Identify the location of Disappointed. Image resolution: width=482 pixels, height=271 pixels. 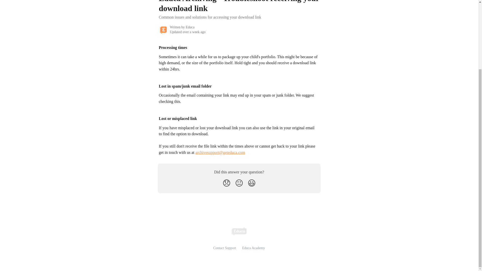
(226, 183).